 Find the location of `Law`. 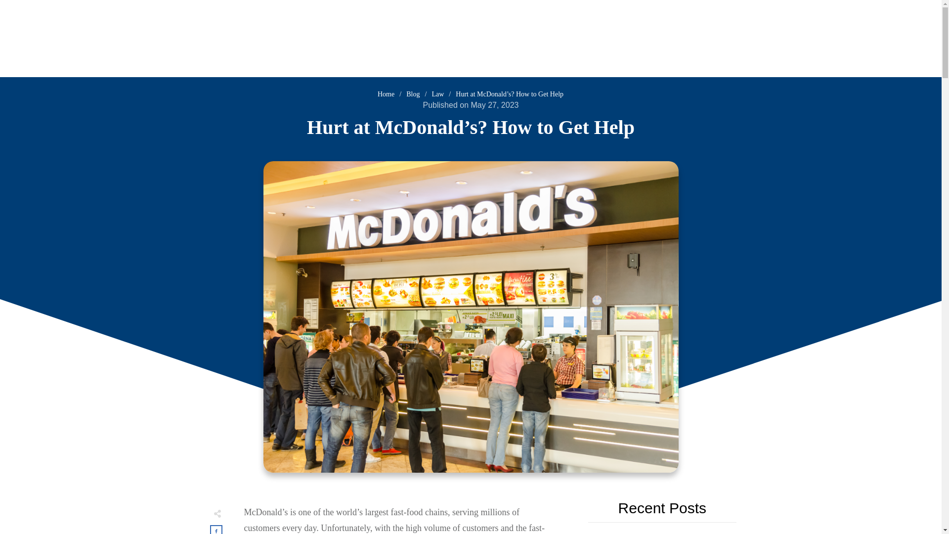

Law is located at coordinates (438, 94).